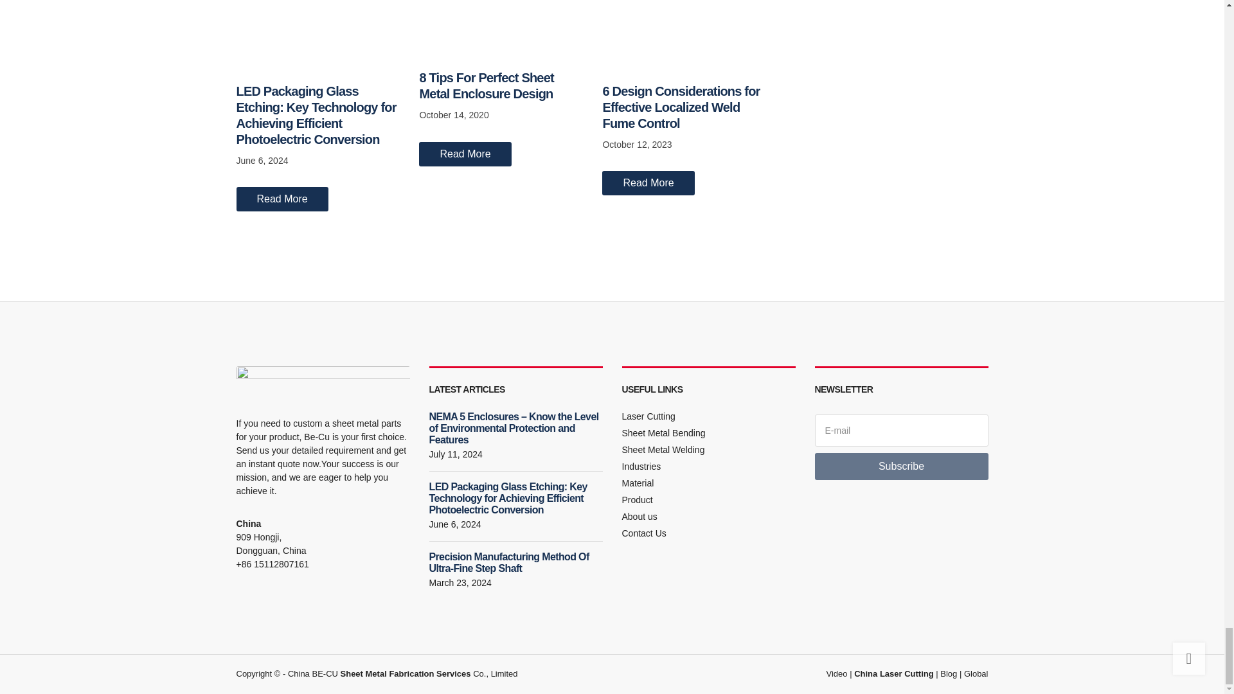 The width and height of the screenshot is (1234, 694). Describe the element at coordinates (282, 199) in the screenshot. I see `Read More` at that location.